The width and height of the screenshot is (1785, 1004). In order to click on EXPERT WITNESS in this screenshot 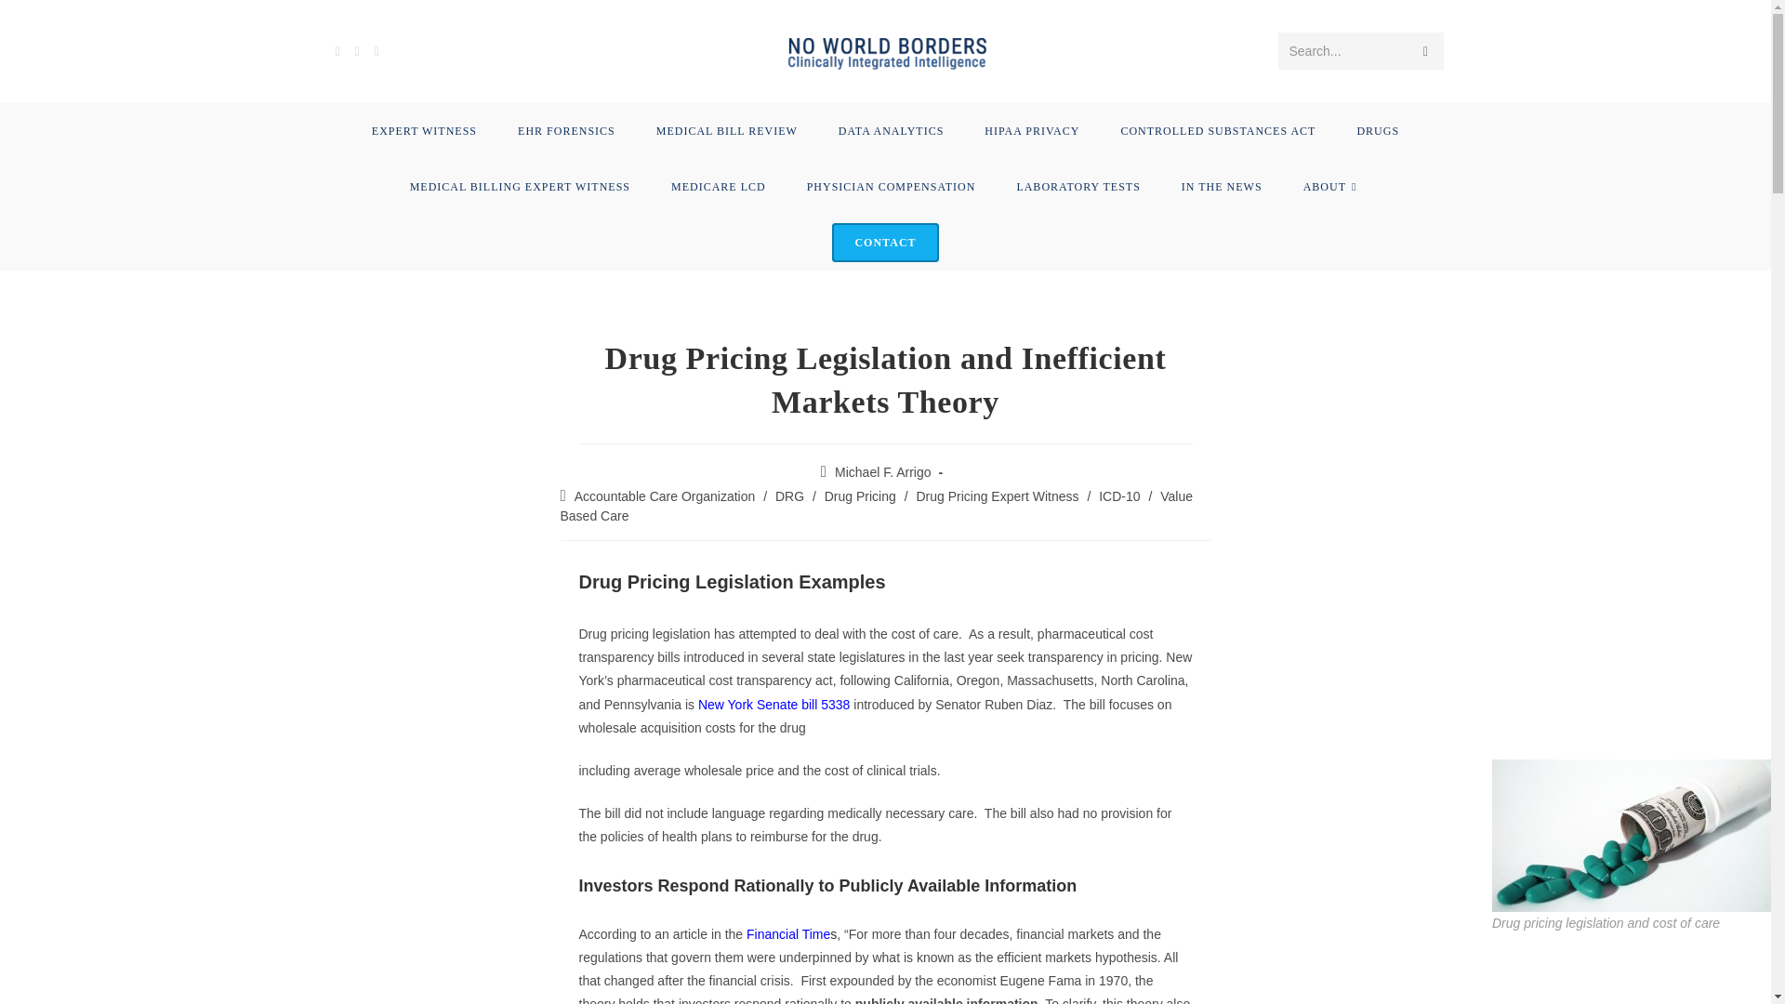, I will do `click(424, 130)`.